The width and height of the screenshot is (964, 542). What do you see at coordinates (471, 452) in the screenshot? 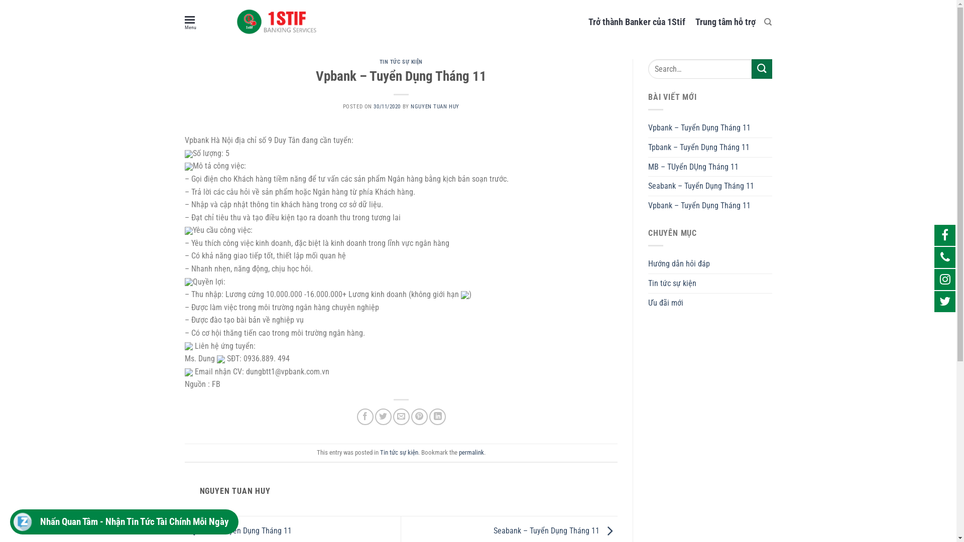
I see `permalink` at bounding box center [471, 452].